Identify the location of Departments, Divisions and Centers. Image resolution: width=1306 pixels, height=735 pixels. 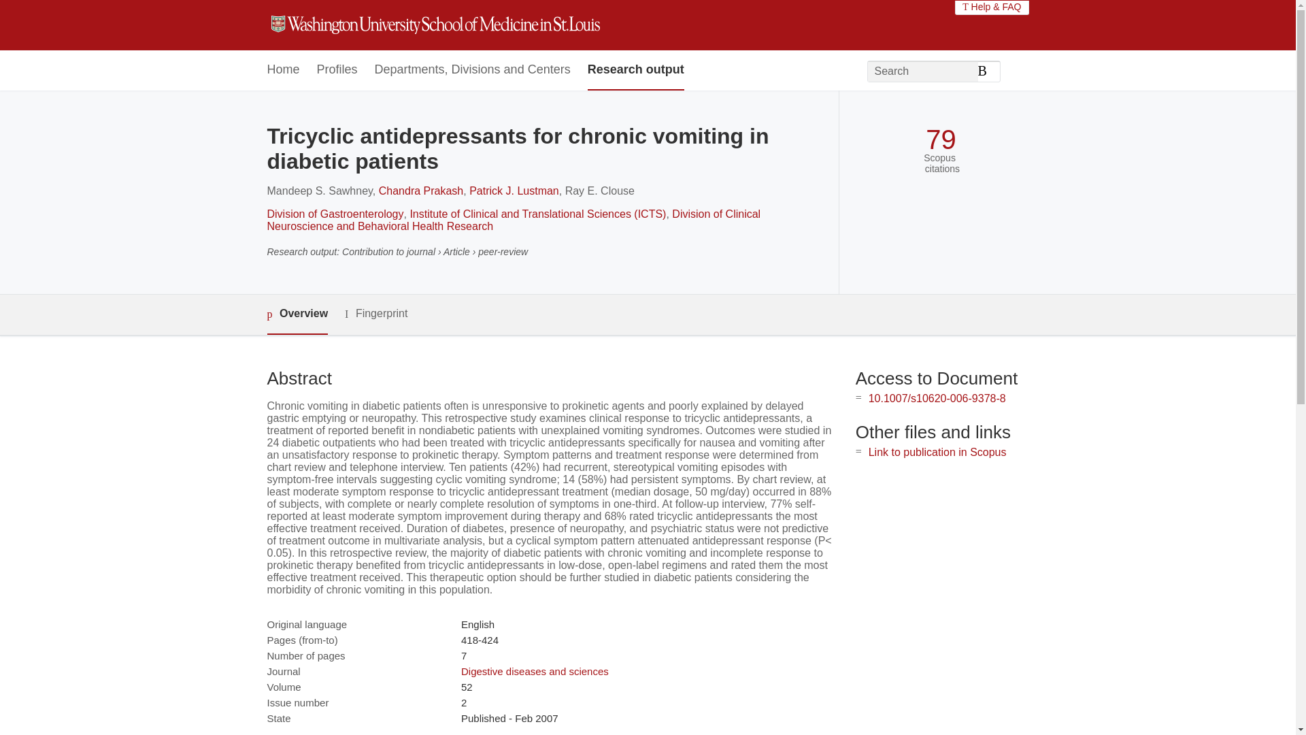
(473, 70).